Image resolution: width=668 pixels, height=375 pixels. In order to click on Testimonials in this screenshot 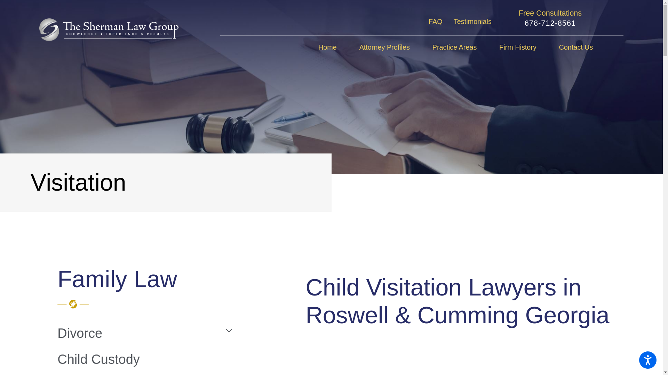, I will do `click(472, 22)`.